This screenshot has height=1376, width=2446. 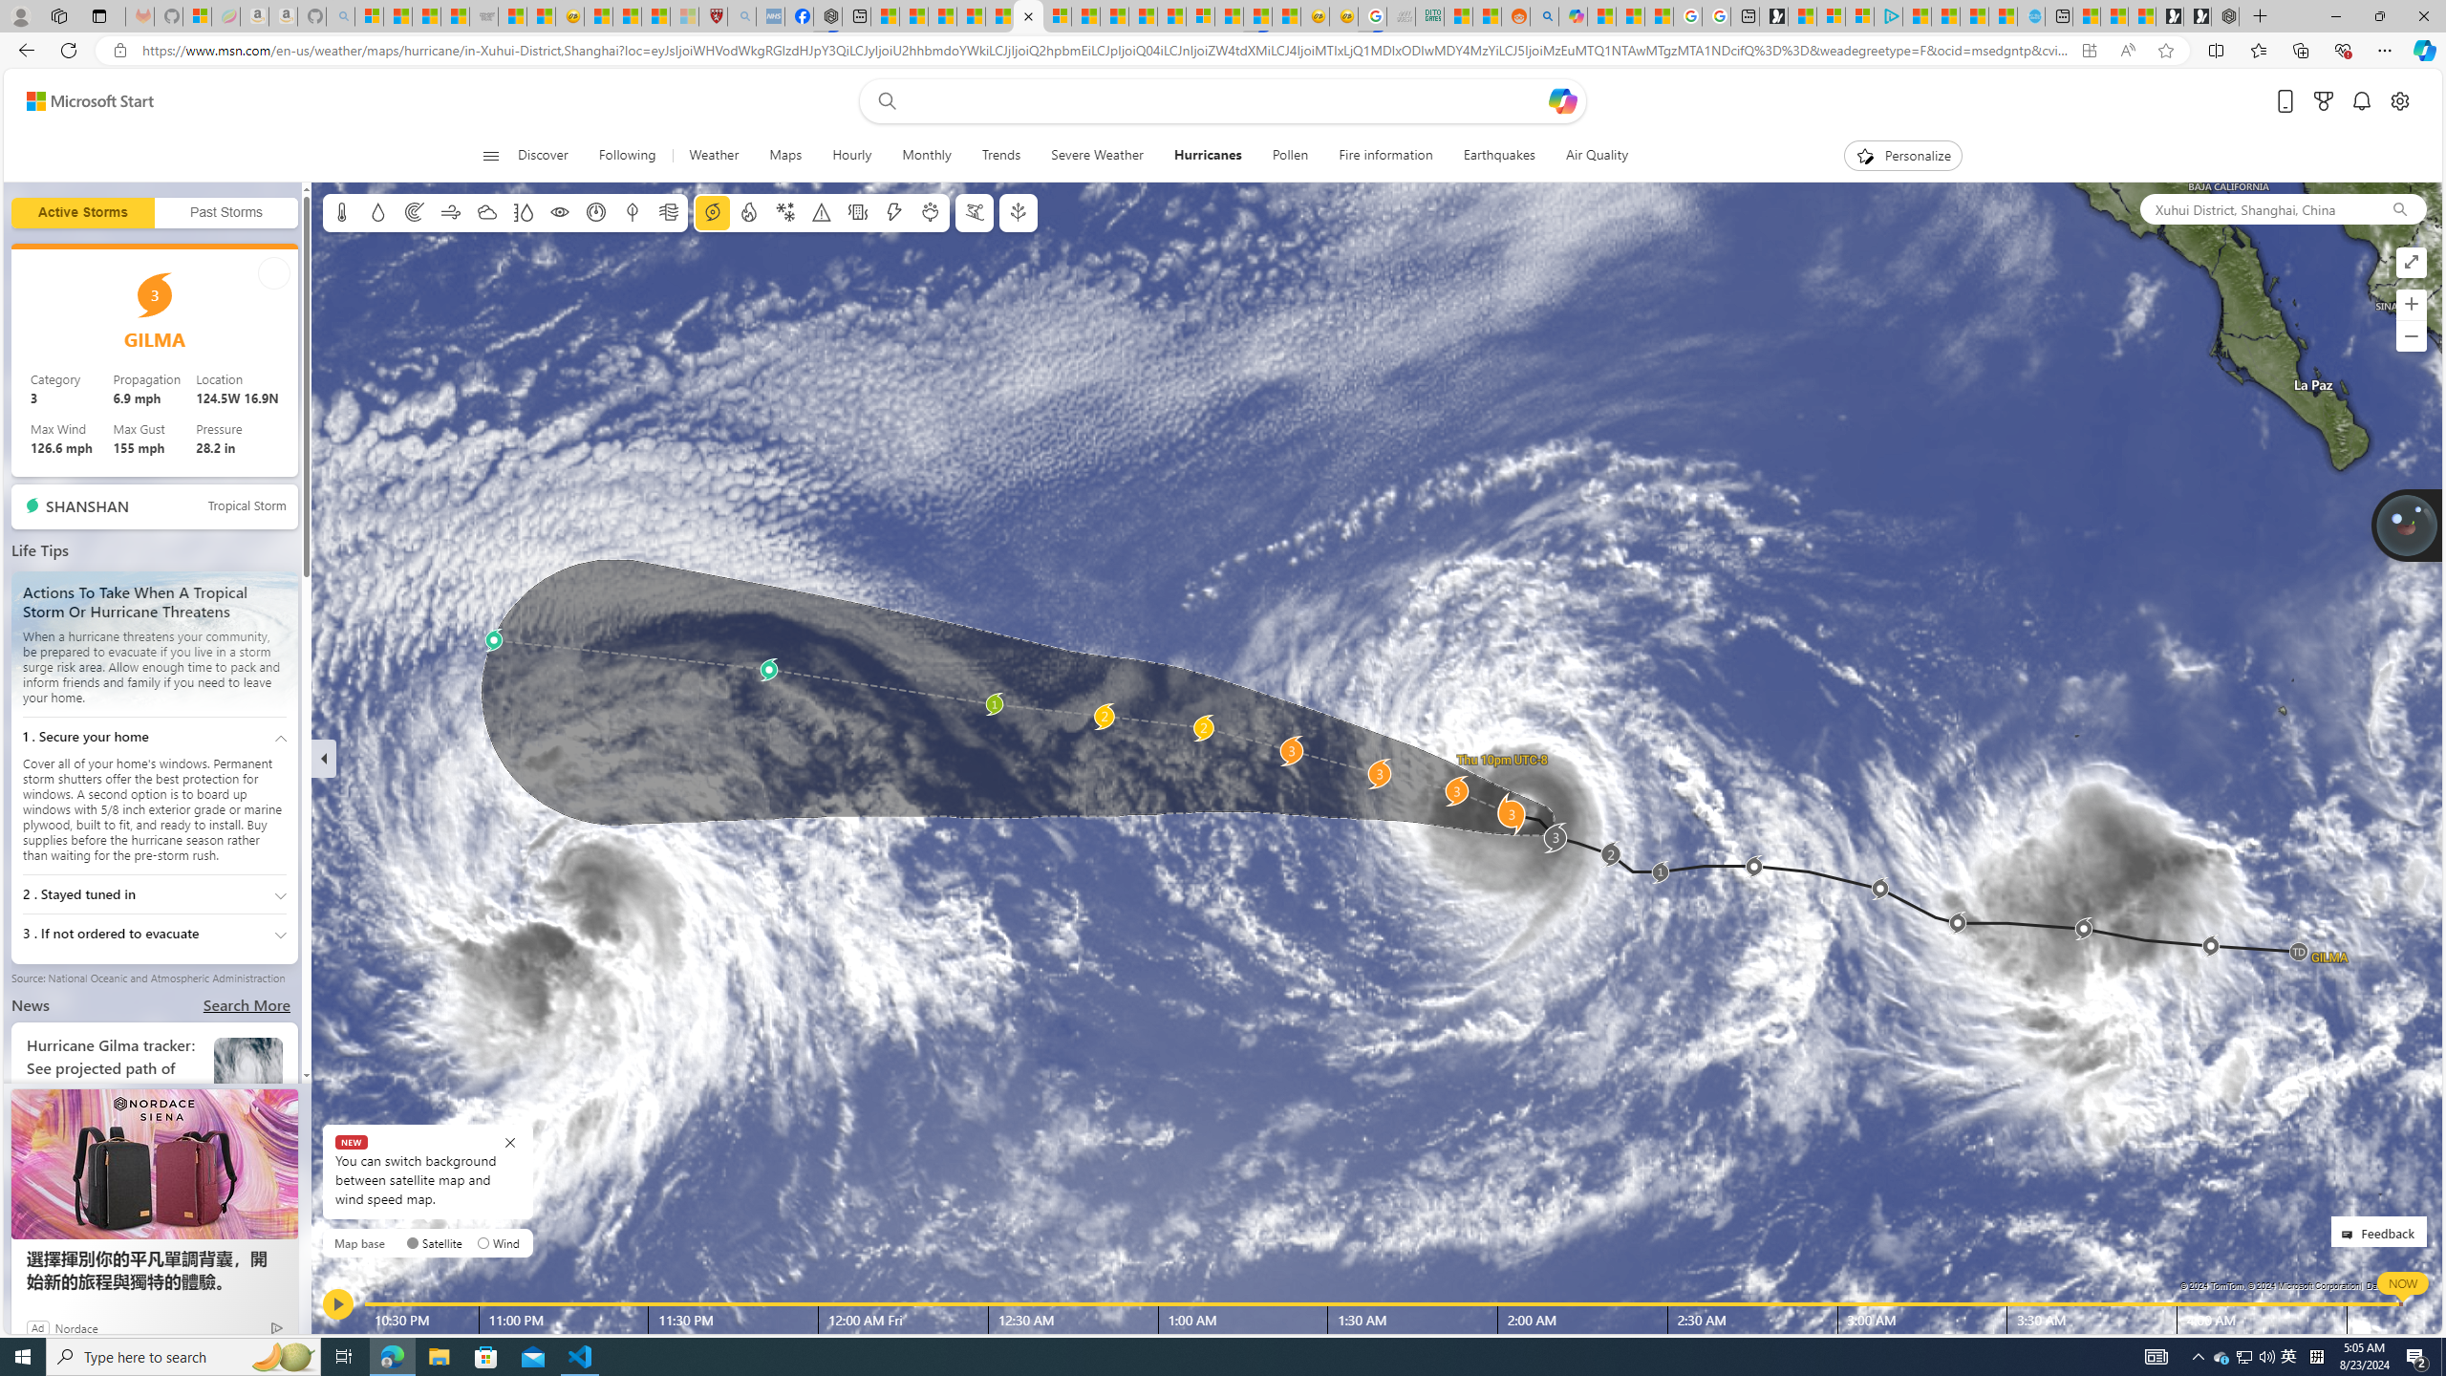 I want to click on Maps, so click(x=785, y=156).